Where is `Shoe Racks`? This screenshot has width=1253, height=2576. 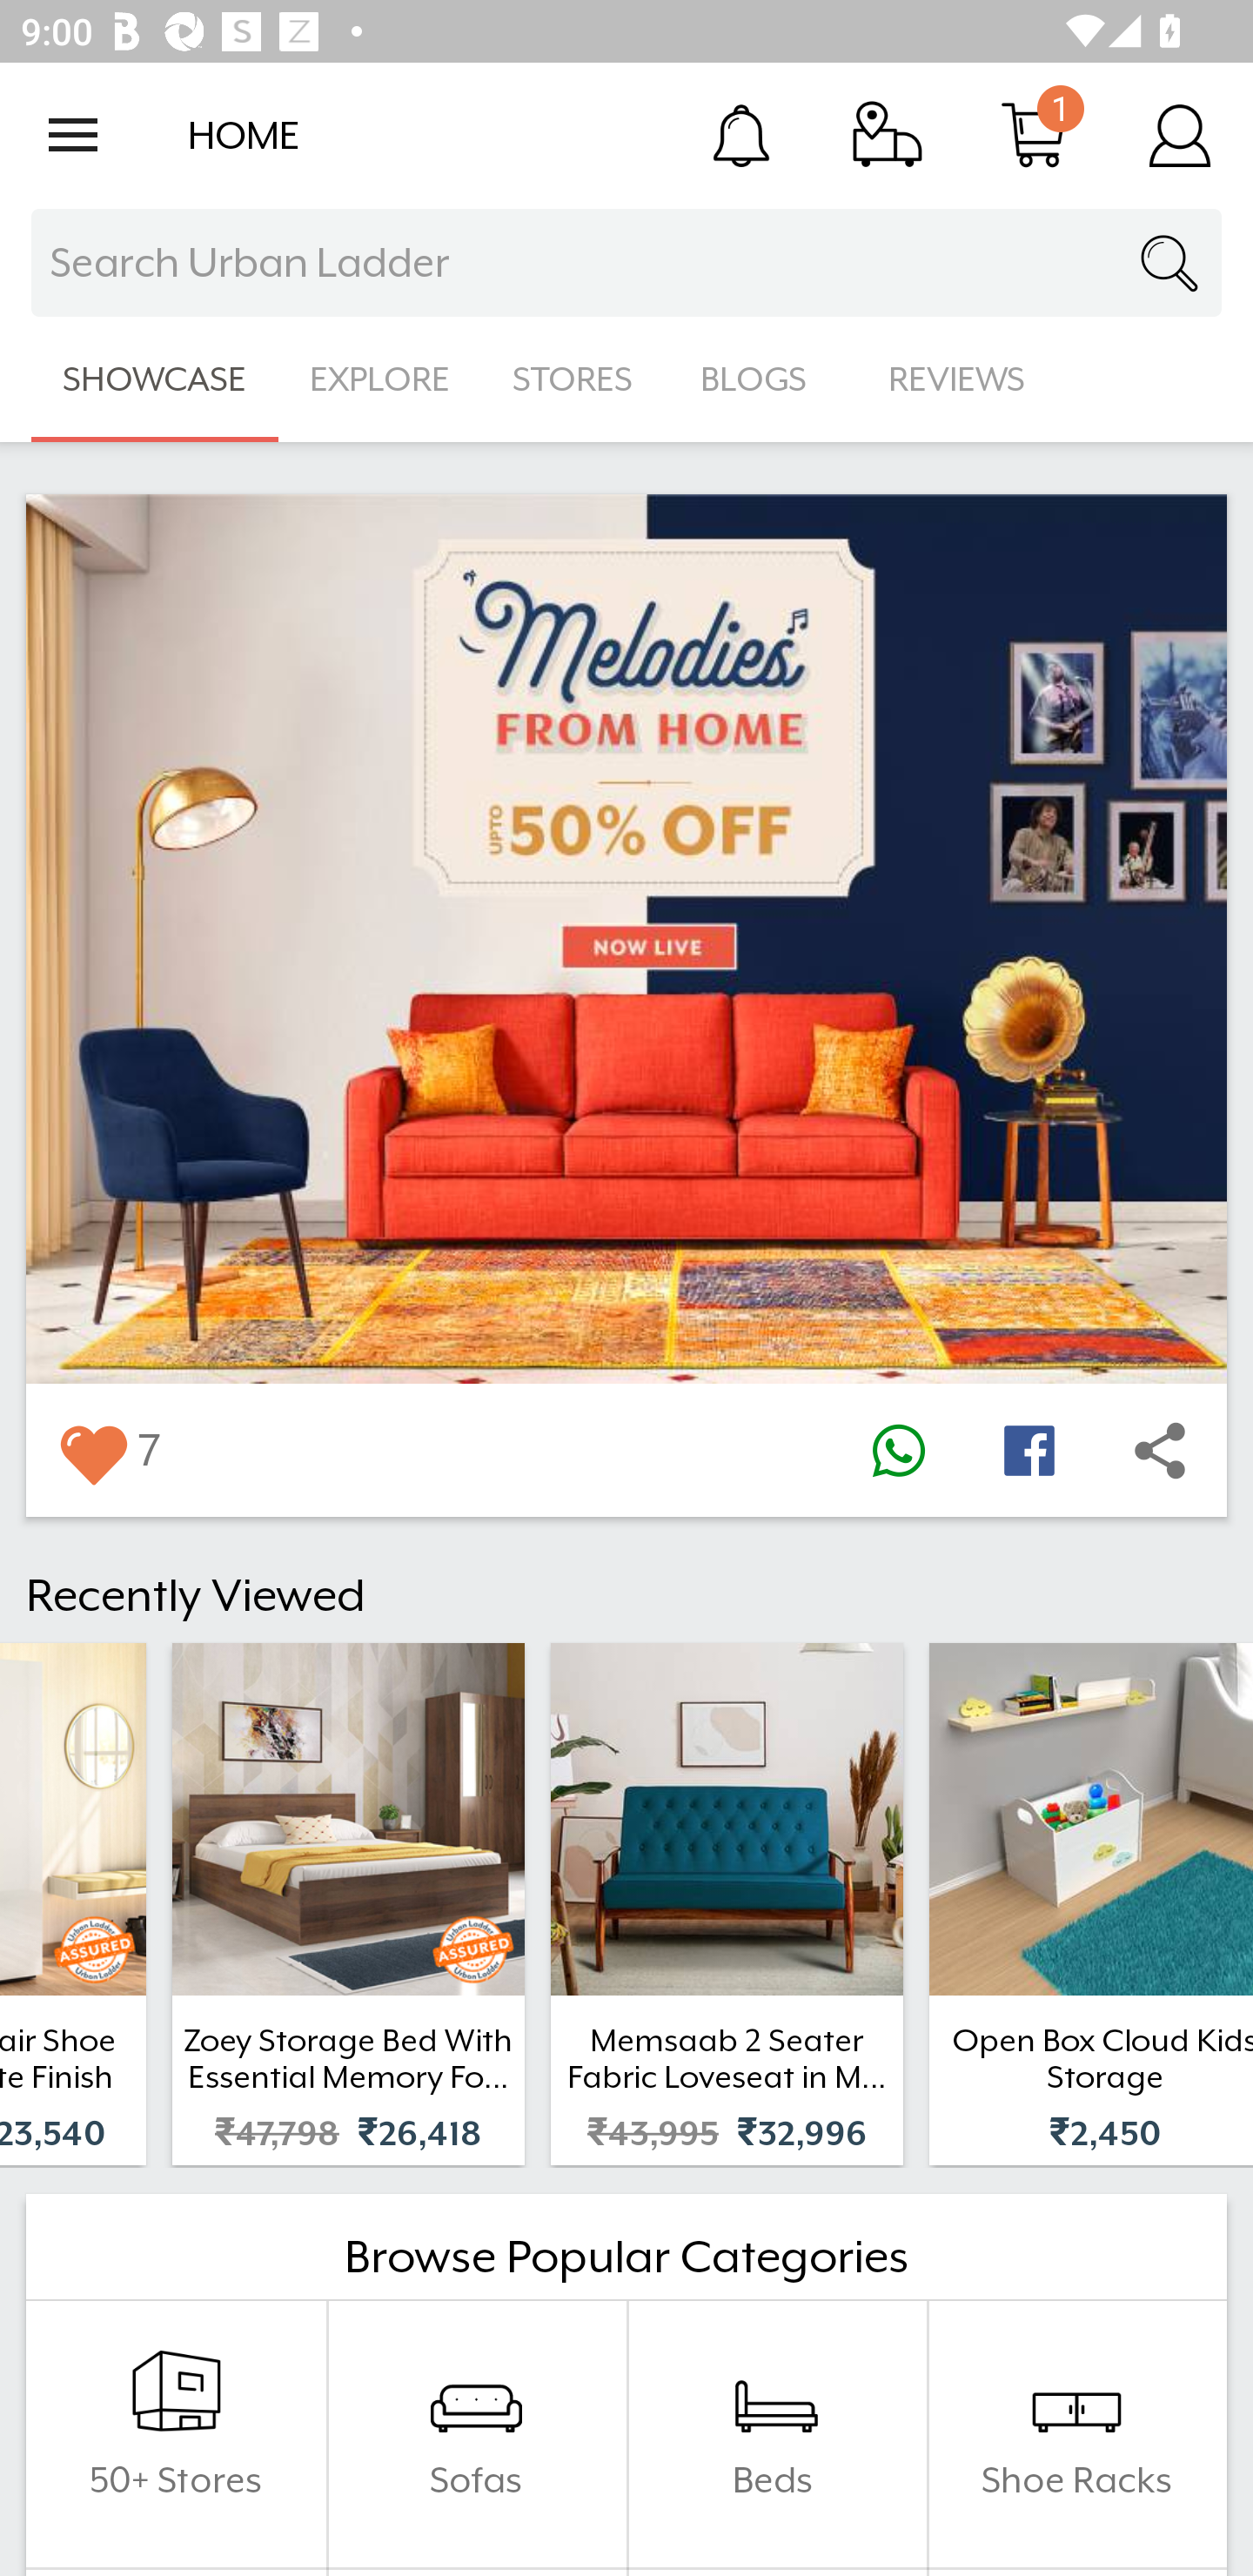
Shoe Racks is located at coordinates (1076, 2434).